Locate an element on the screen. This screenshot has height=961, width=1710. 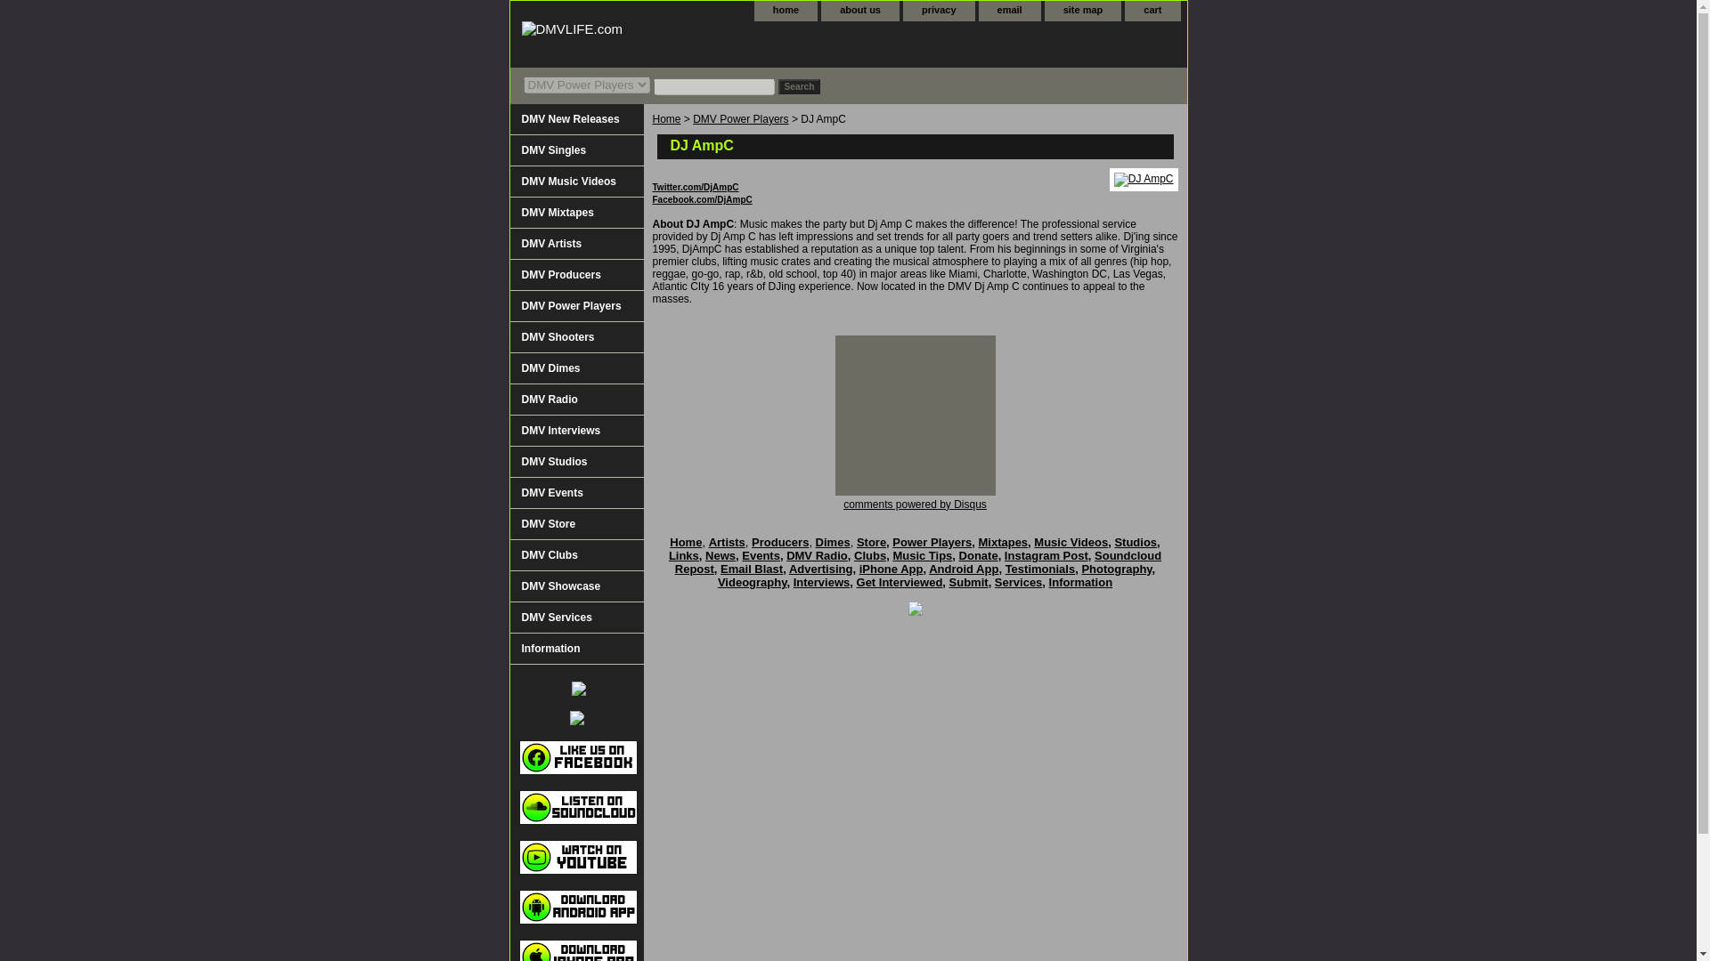
DMV Singles is located at coordinates (575, 150).